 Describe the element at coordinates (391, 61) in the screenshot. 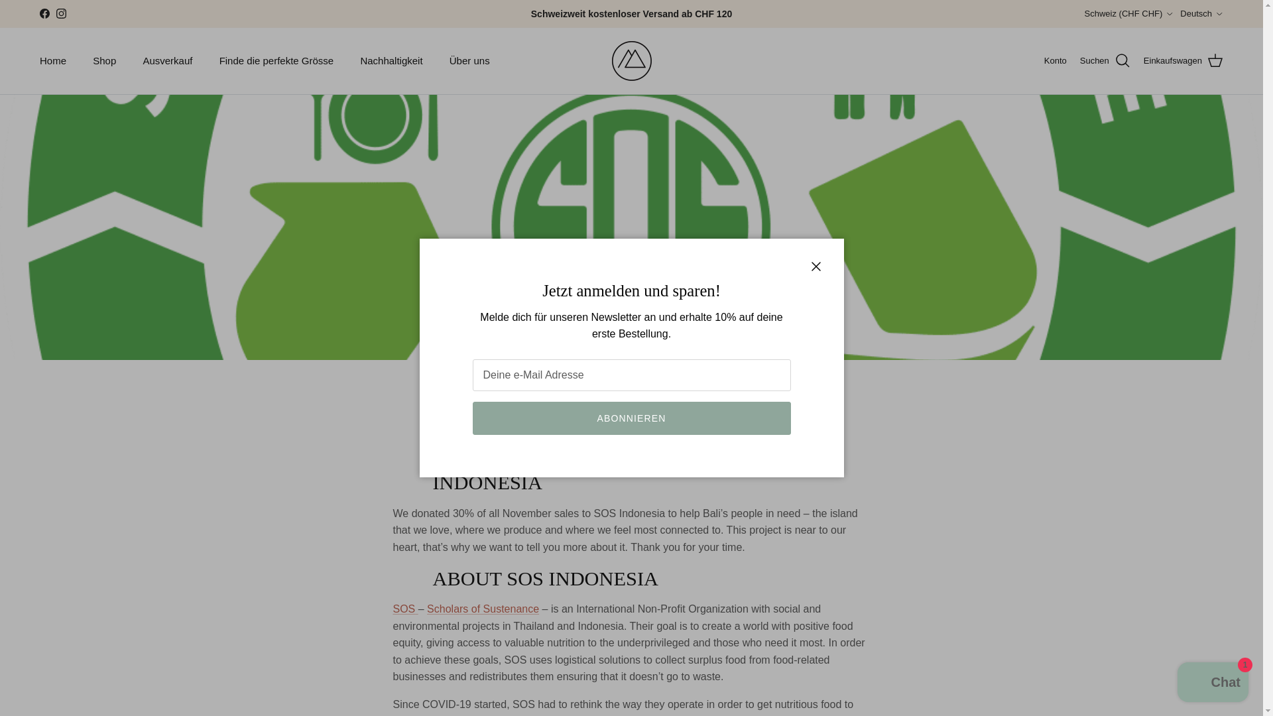

I see `Nachhaltigkeit` at that location.